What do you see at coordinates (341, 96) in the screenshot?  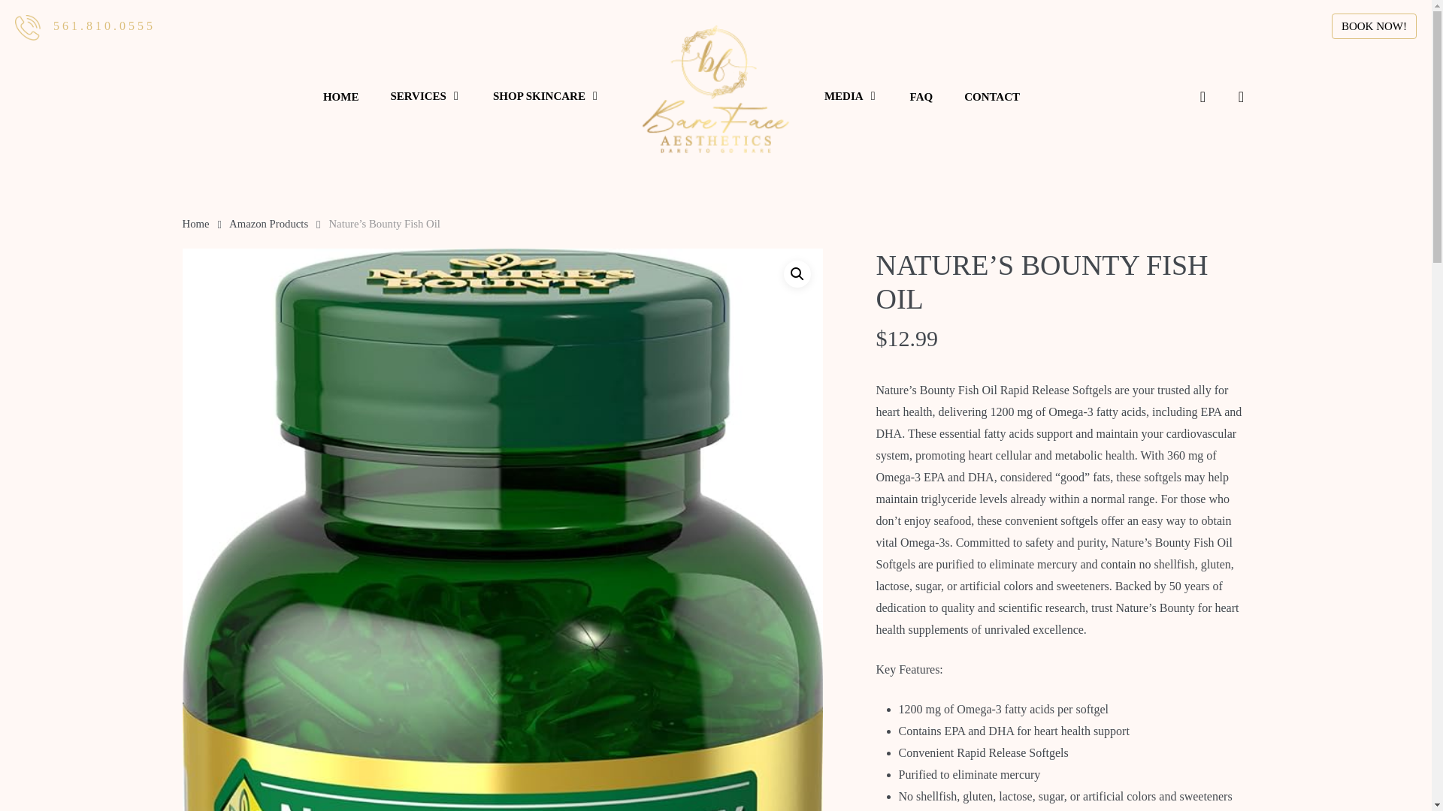 I see `HOME` at bounding box center [341, 96].